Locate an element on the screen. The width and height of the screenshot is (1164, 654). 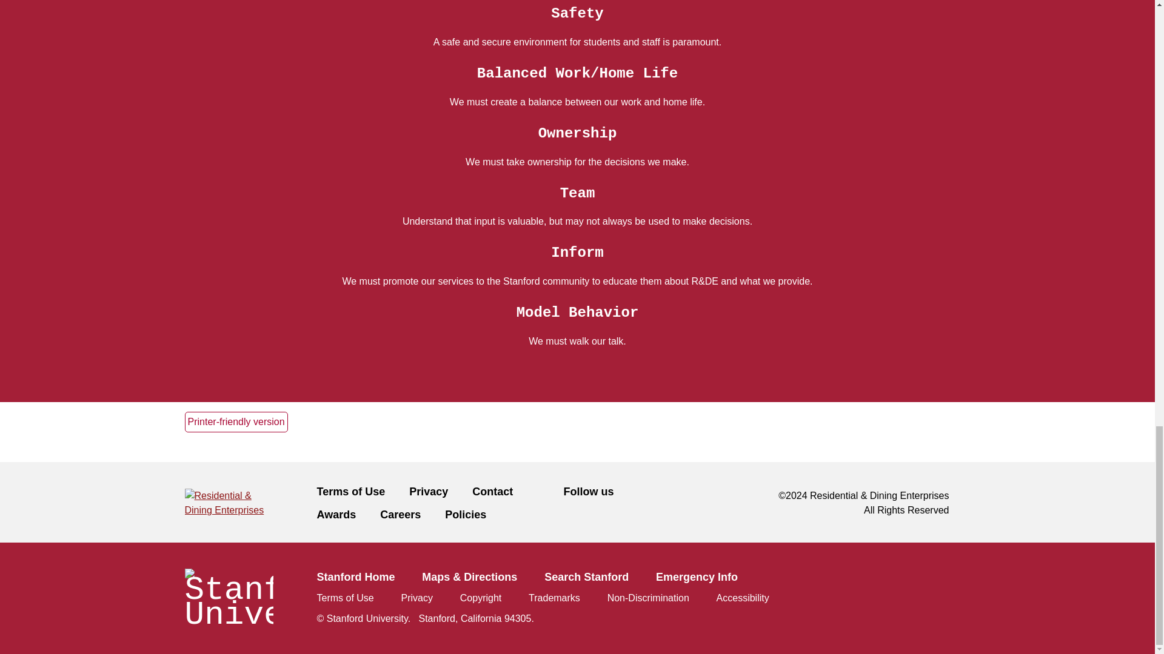
Privacy and cookie policy is located at coordinates (417, 597).